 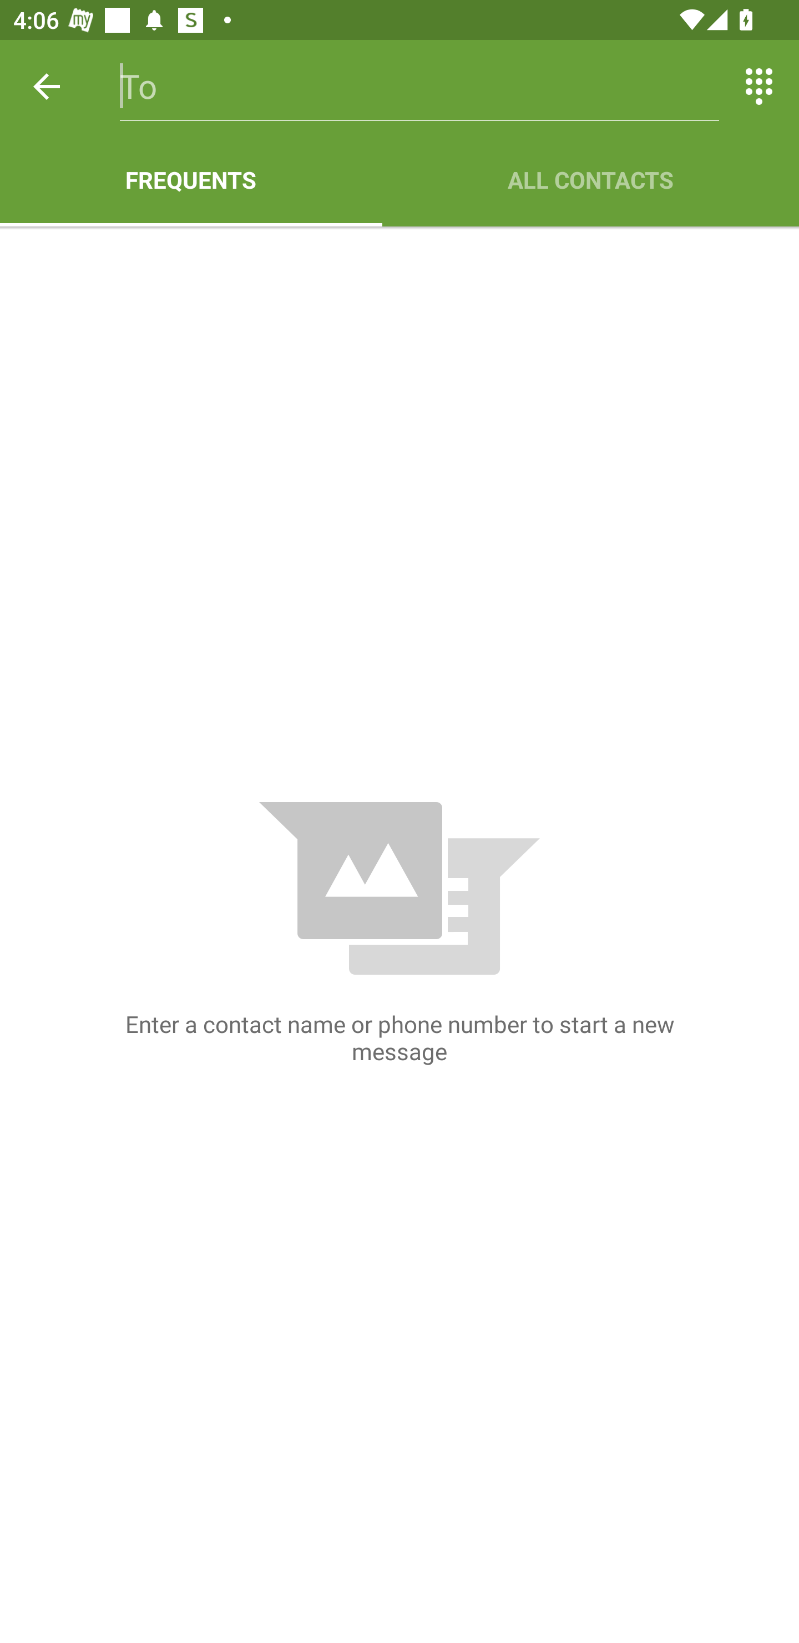 I want to click on To, so click(x=419, y=86).